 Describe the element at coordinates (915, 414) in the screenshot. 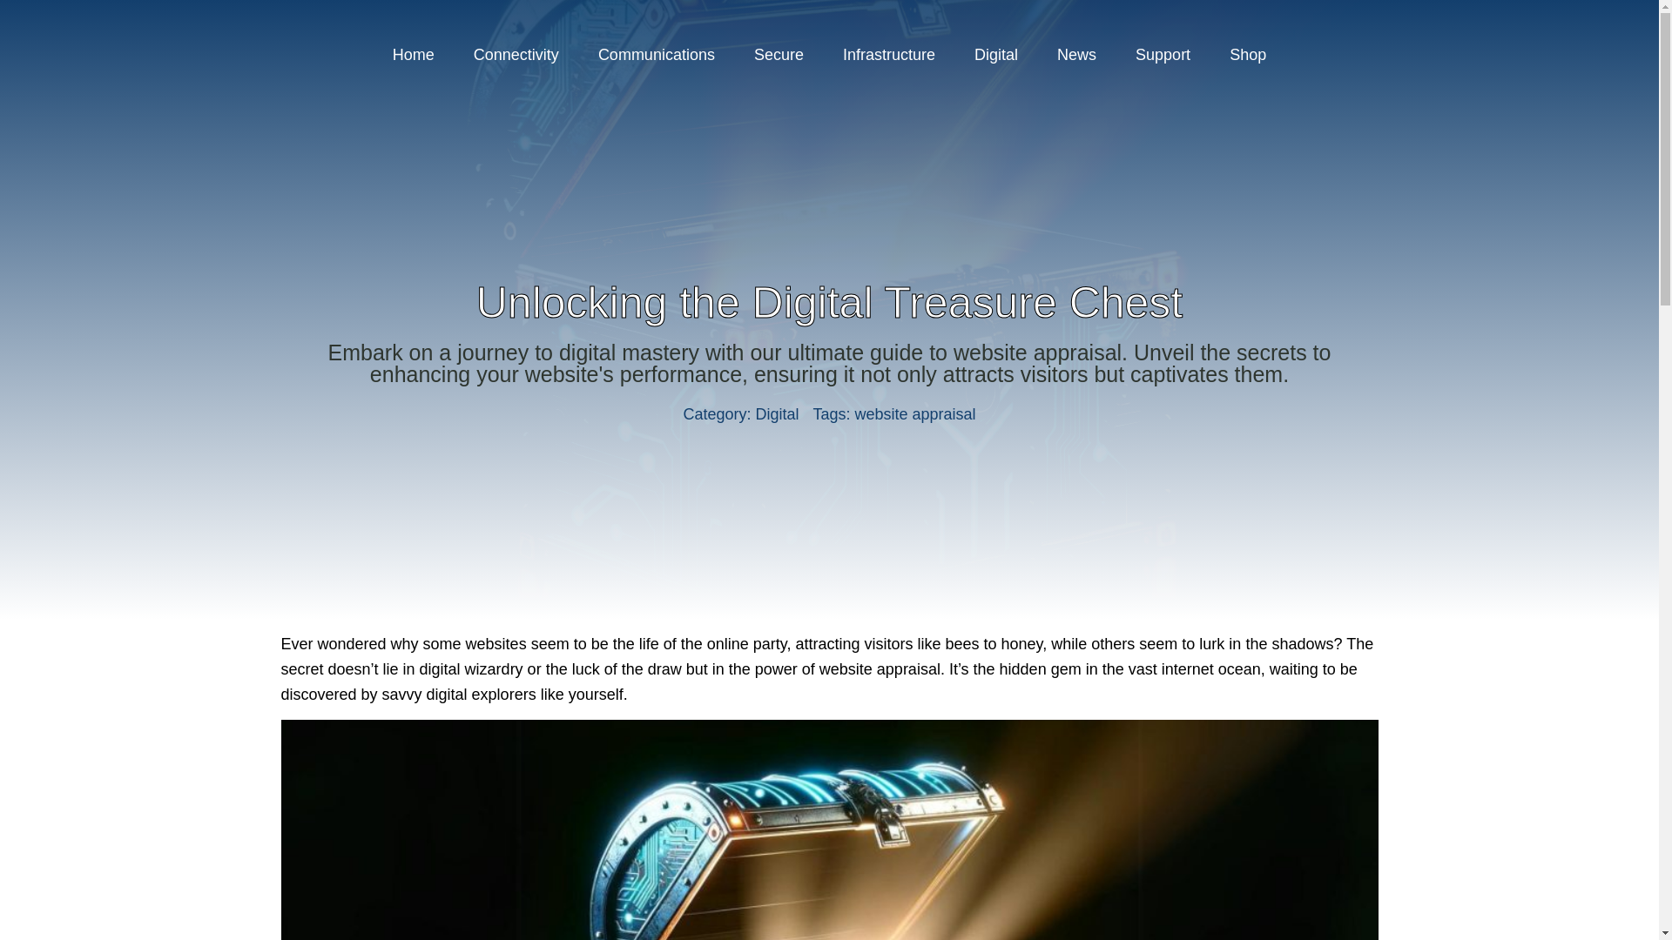

I see `website appraisal` at that location.